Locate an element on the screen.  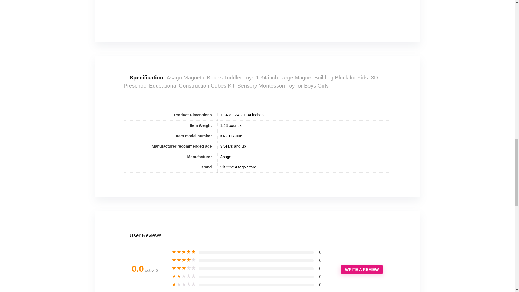
WRITE A REVIEW is located at coordinates (362, 269).